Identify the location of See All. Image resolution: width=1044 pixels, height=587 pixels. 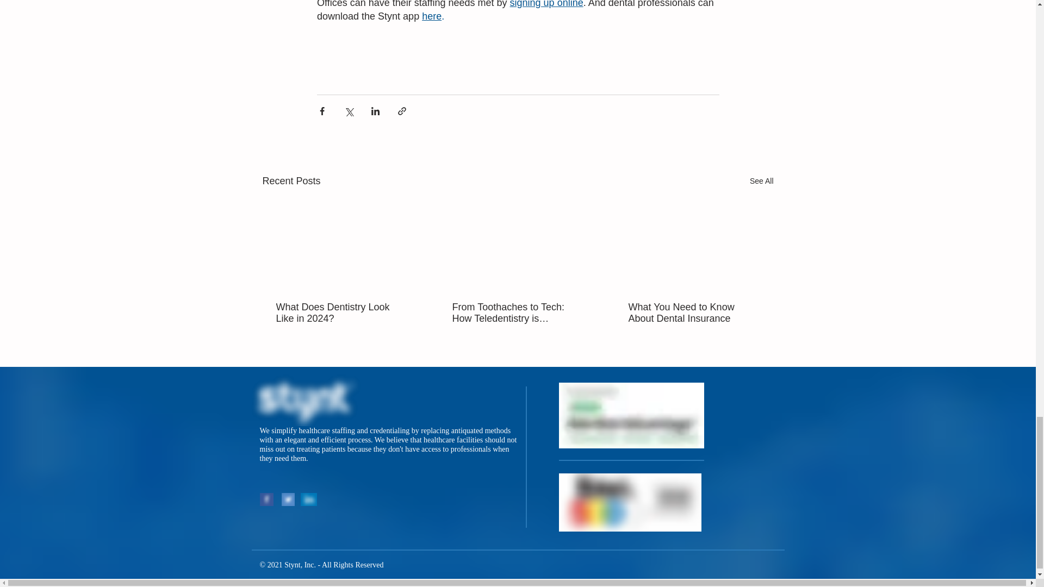
(761, 180).